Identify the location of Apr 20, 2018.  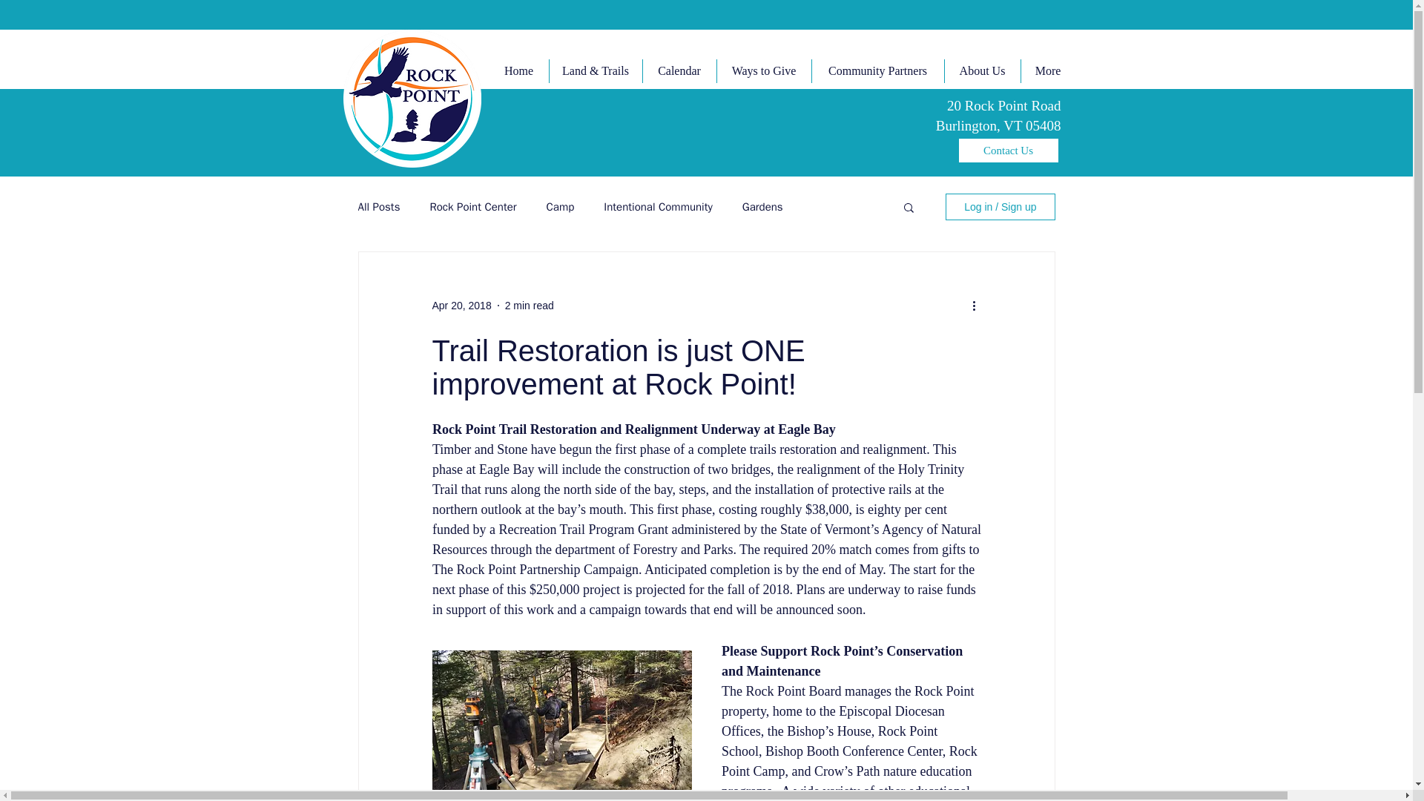
(461, 306).